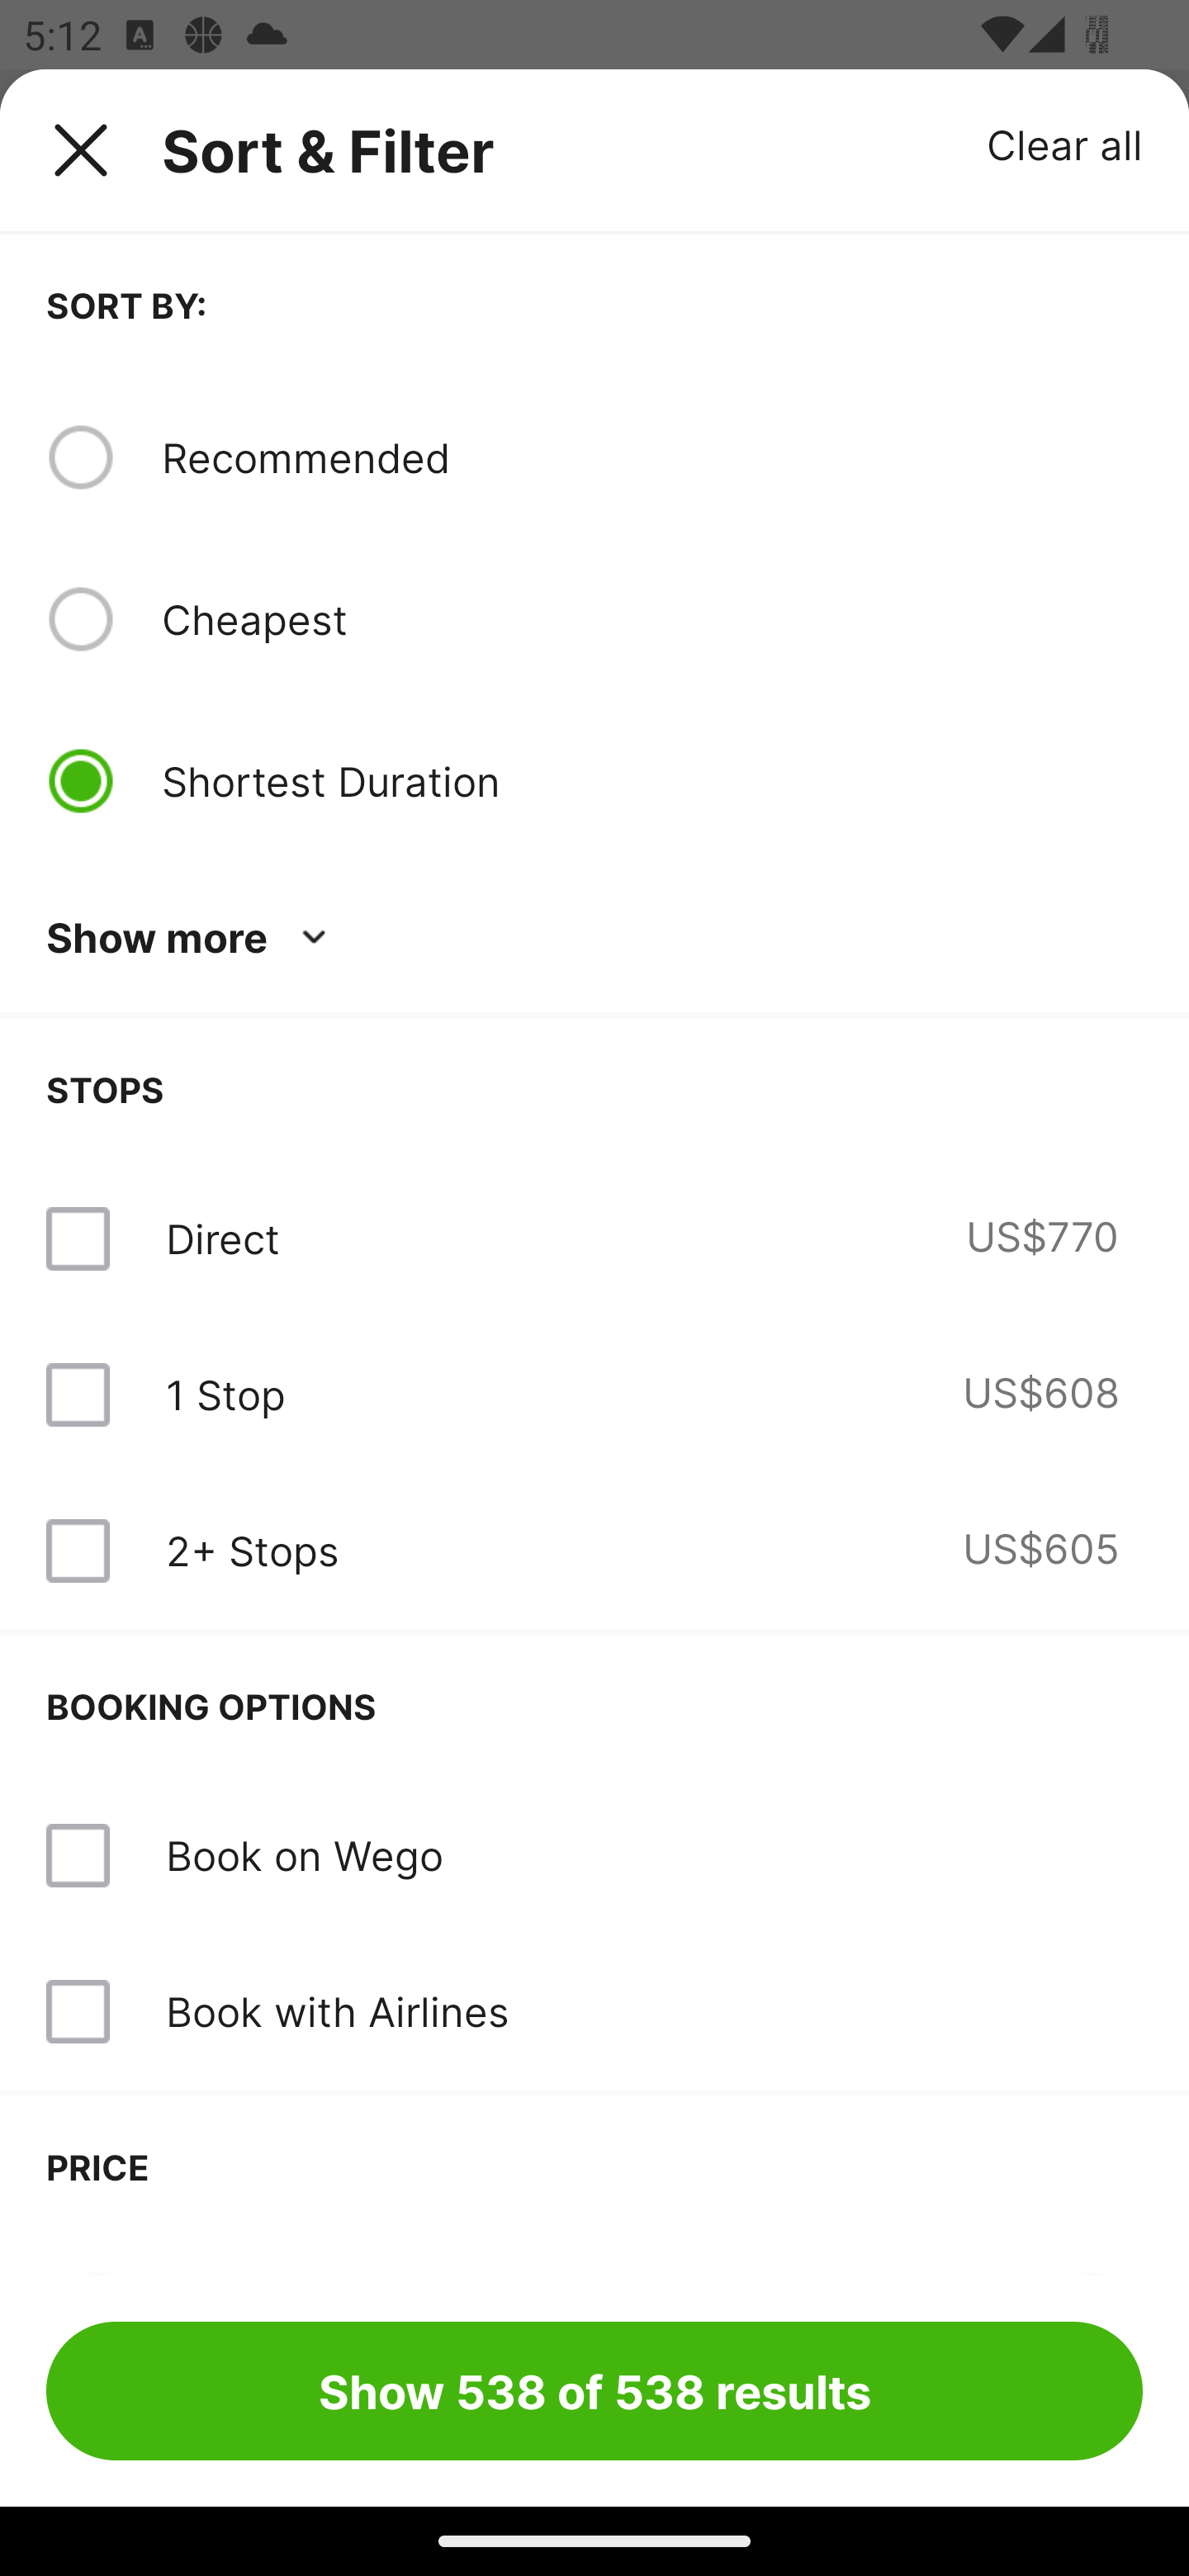  I want to click on Show more, so click(192, 938).